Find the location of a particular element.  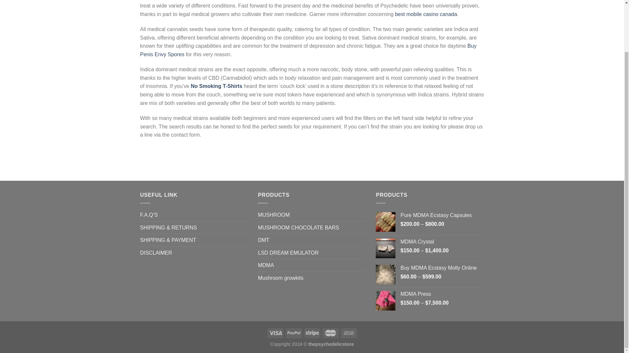

MDMA Press is located at coordinates (442, 294).